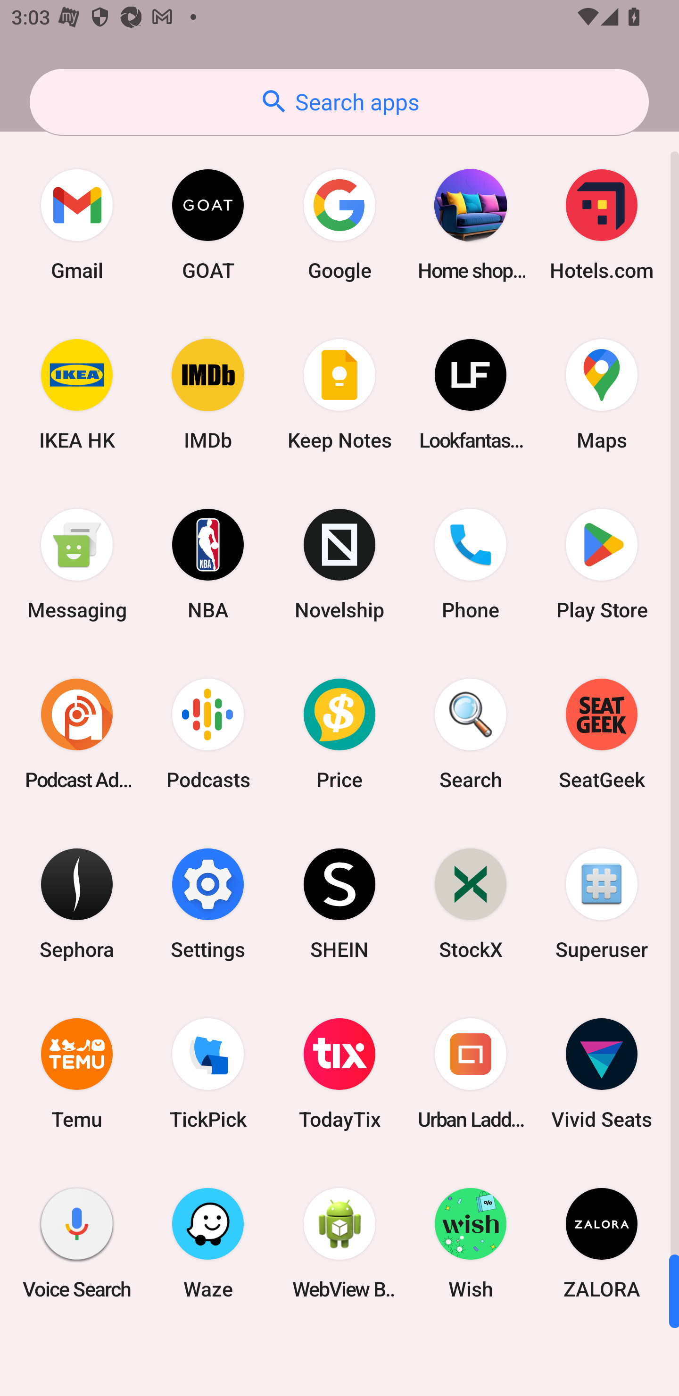 The width and height of the screenshot is (679, 1396). I want to click on Lookfantastic, so click(471, 394).